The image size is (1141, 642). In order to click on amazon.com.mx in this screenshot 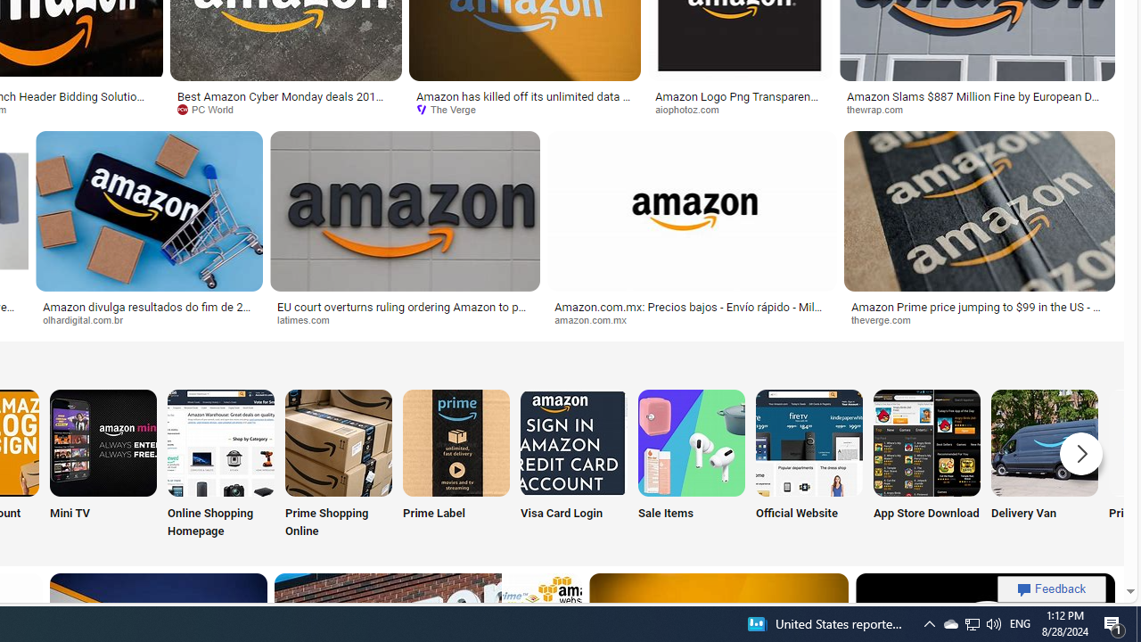, I will do `click(596, 319)`.